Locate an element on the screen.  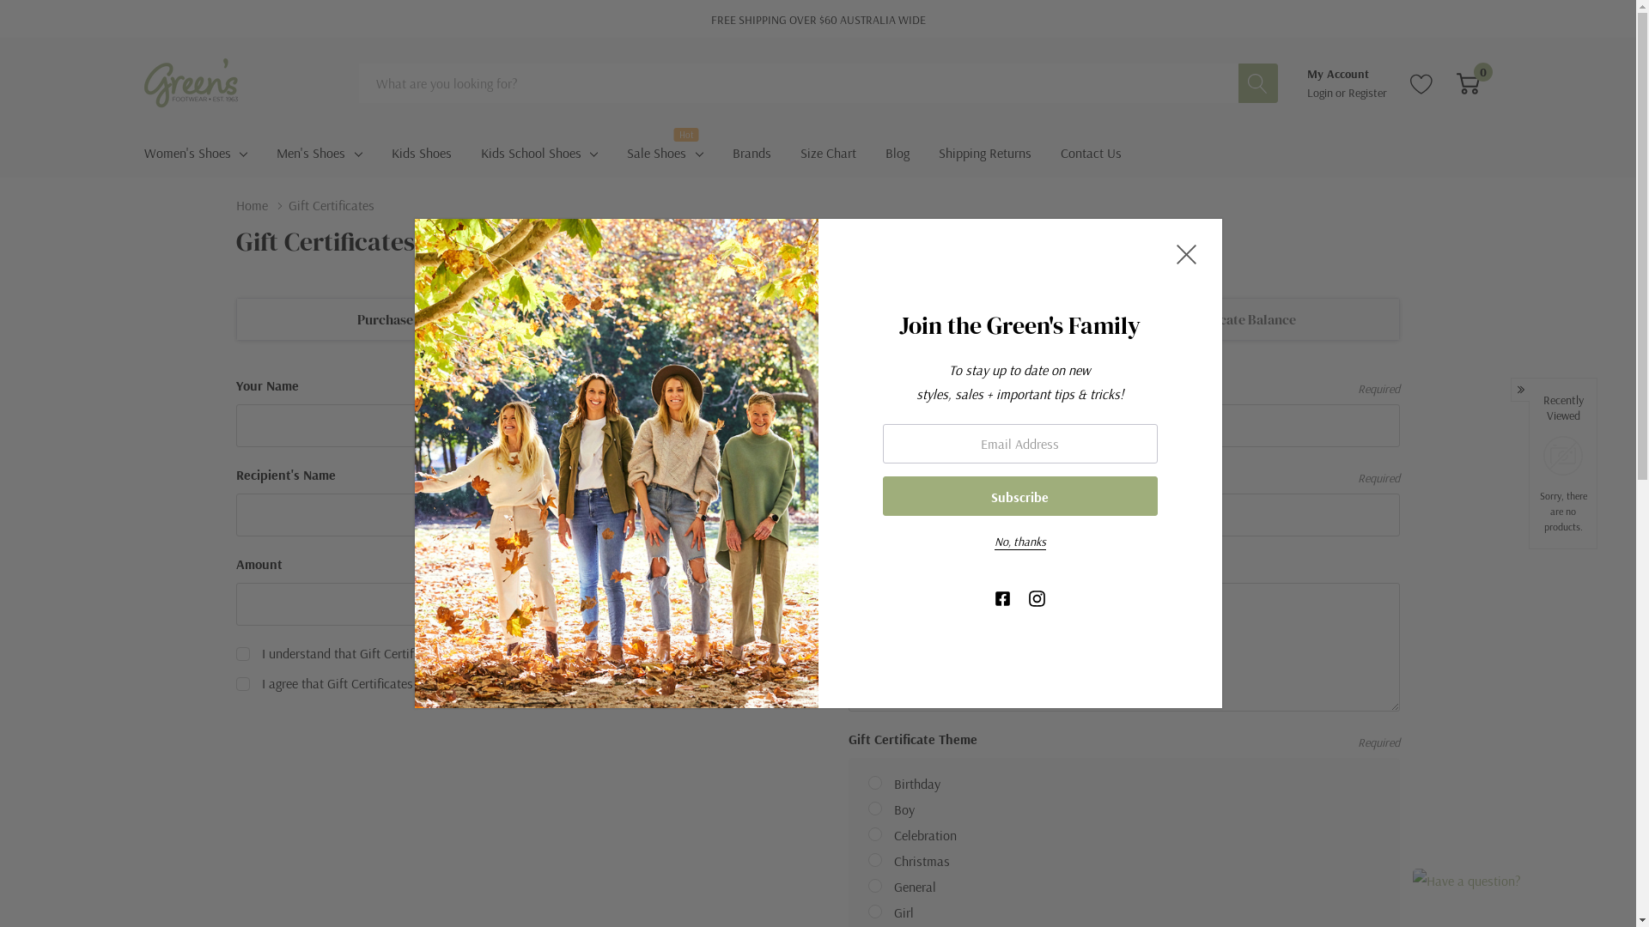
Sale Shoes
Hot is located at coordinates (656, 153).